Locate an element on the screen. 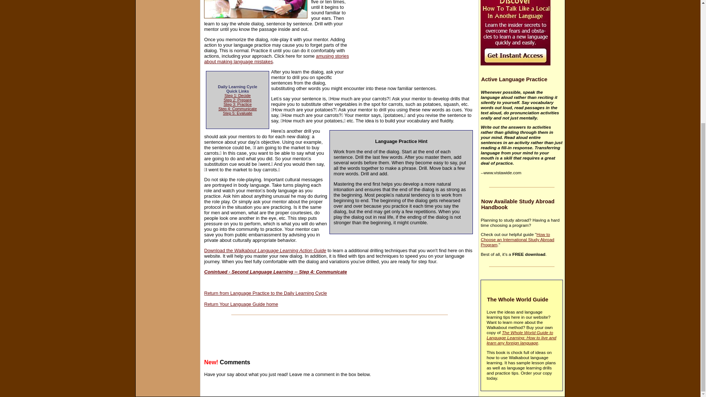 The width and height of the screenshot is (706, 397). How to Choose an International Study Abroad Program is located at coordinates (517, 239).